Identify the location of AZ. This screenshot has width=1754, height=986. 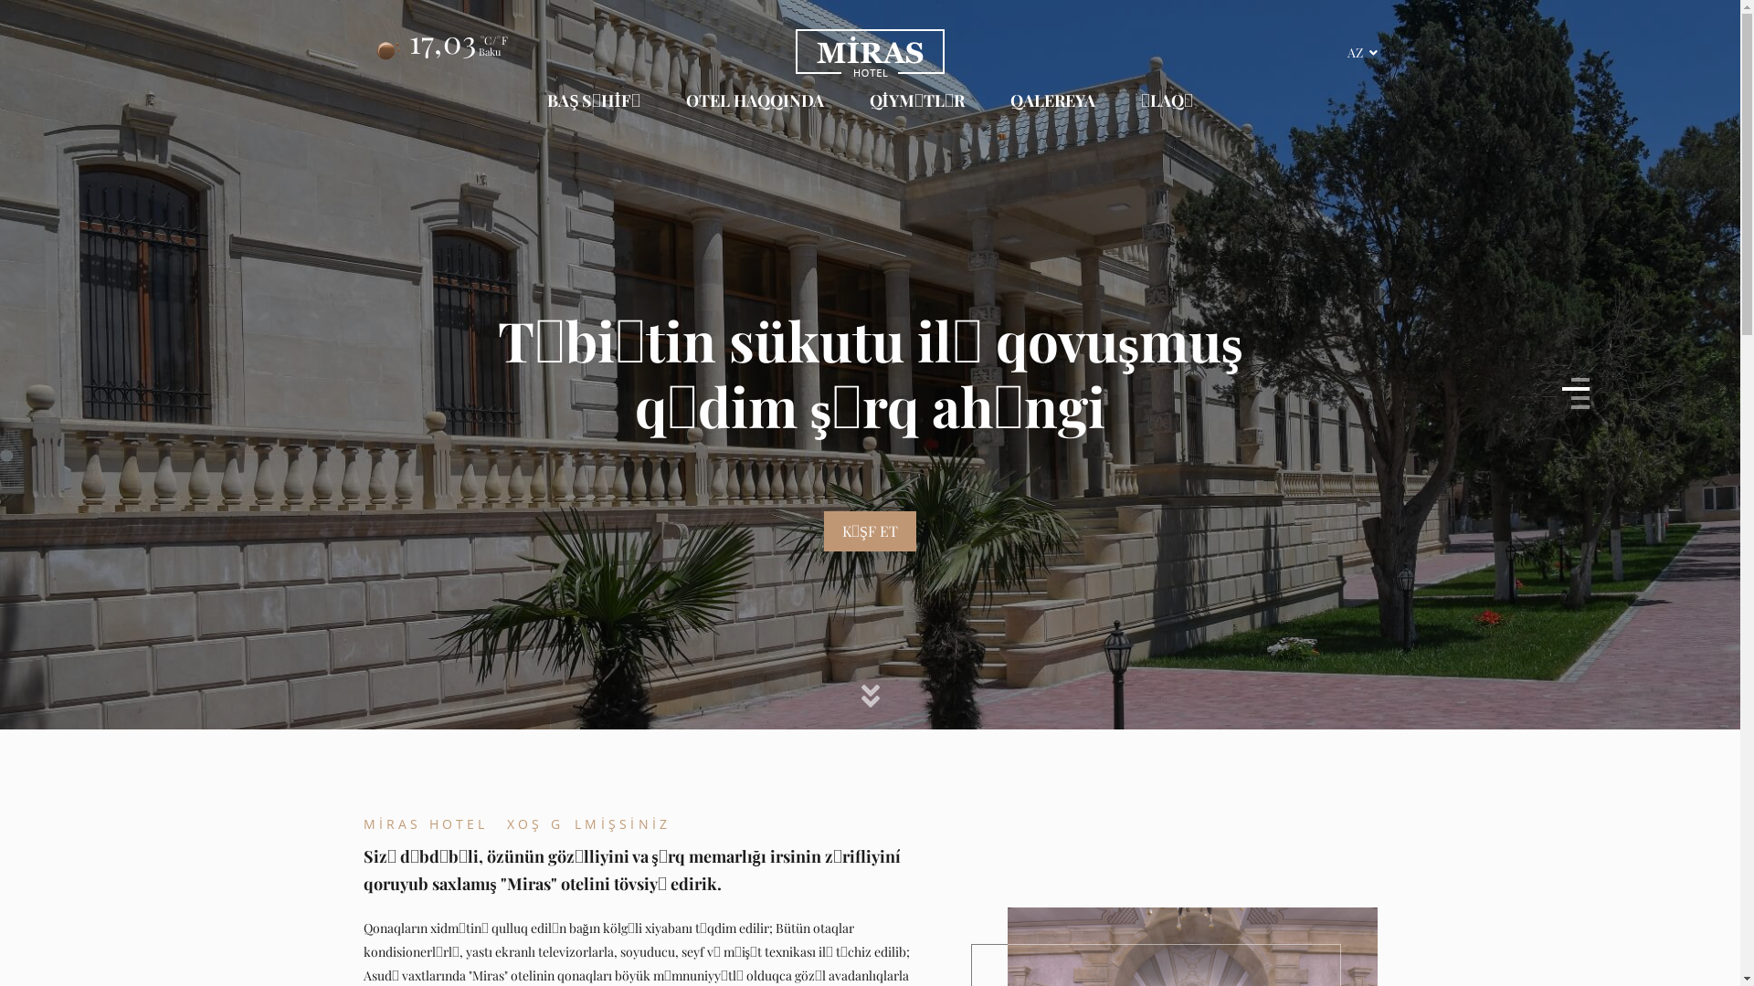
(1361, 53).